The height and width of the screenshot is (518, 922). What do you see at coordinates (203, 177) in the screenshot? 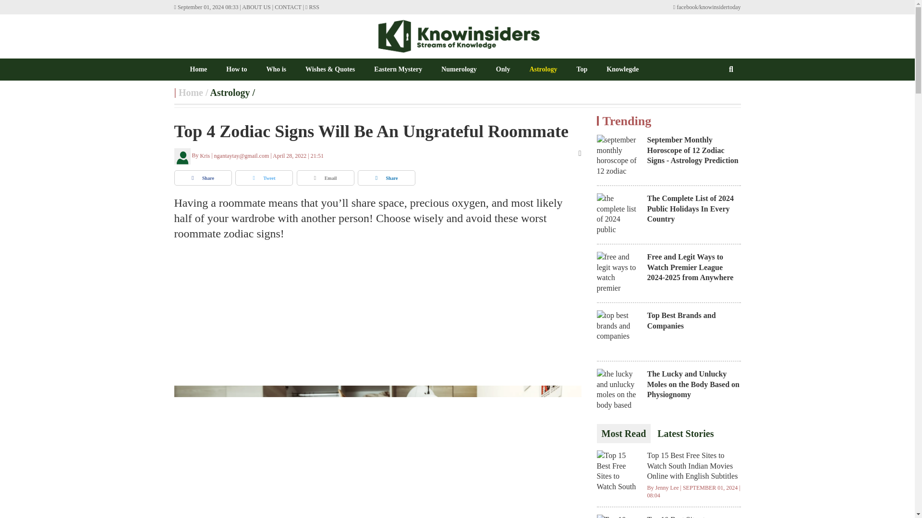
I see `Share` at bounding box center [203, 177].